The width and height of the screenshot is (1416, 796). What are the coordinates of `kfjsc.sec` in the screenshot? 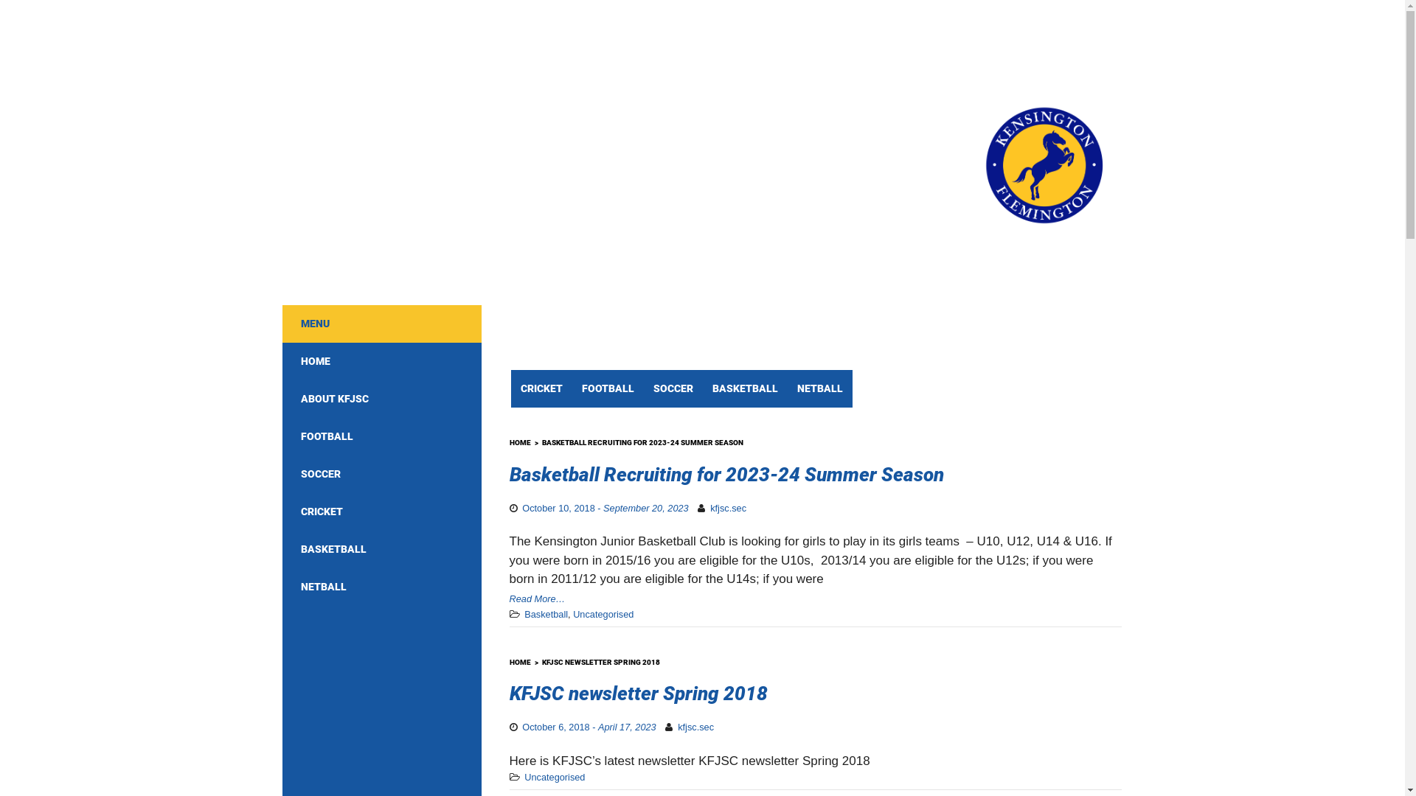 It's located at (696, 727).